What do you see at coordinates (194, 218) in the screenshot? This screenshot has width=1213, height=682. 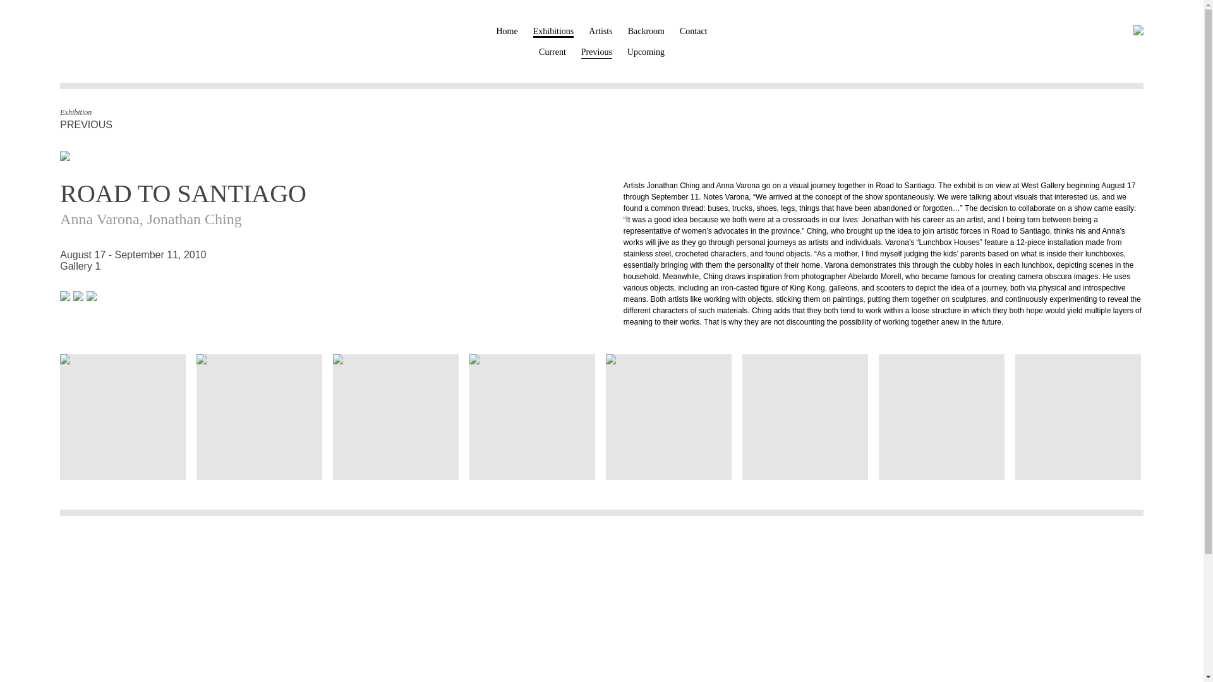 I see `Jonathan Ching` at bounding box center [194, 218].